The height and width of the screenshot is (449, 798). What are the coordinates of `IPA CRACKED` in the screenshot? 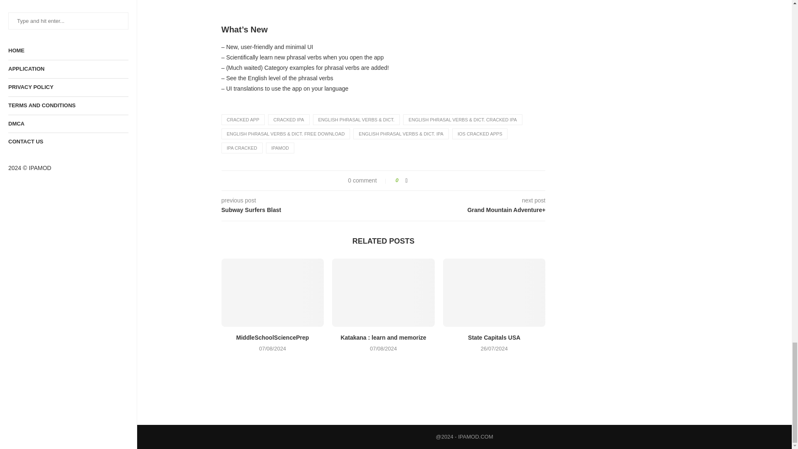 It's located at (241, 148).